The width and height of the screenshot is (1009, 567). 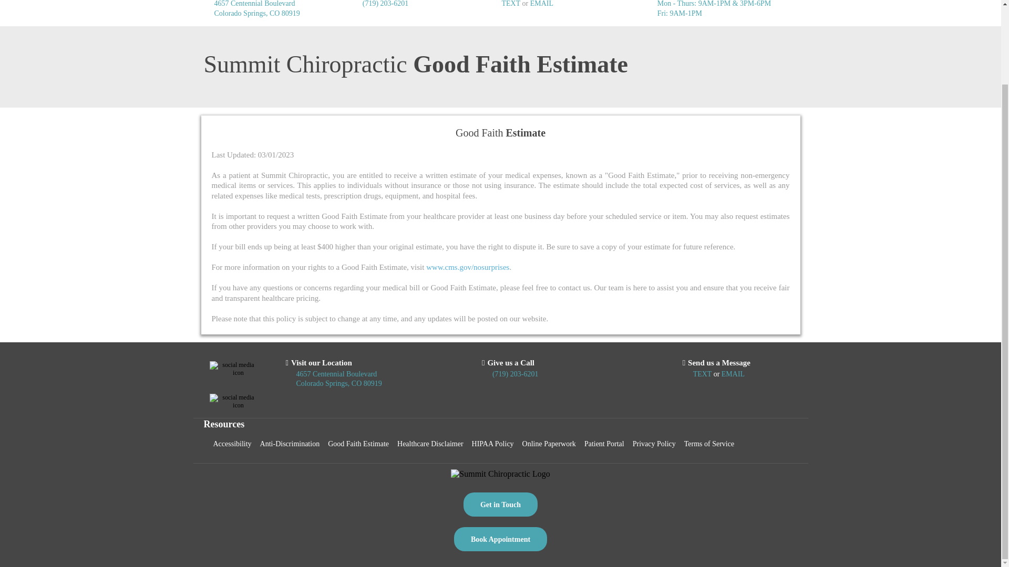 I want to click on EMAIL, so click(x=733, y=374).